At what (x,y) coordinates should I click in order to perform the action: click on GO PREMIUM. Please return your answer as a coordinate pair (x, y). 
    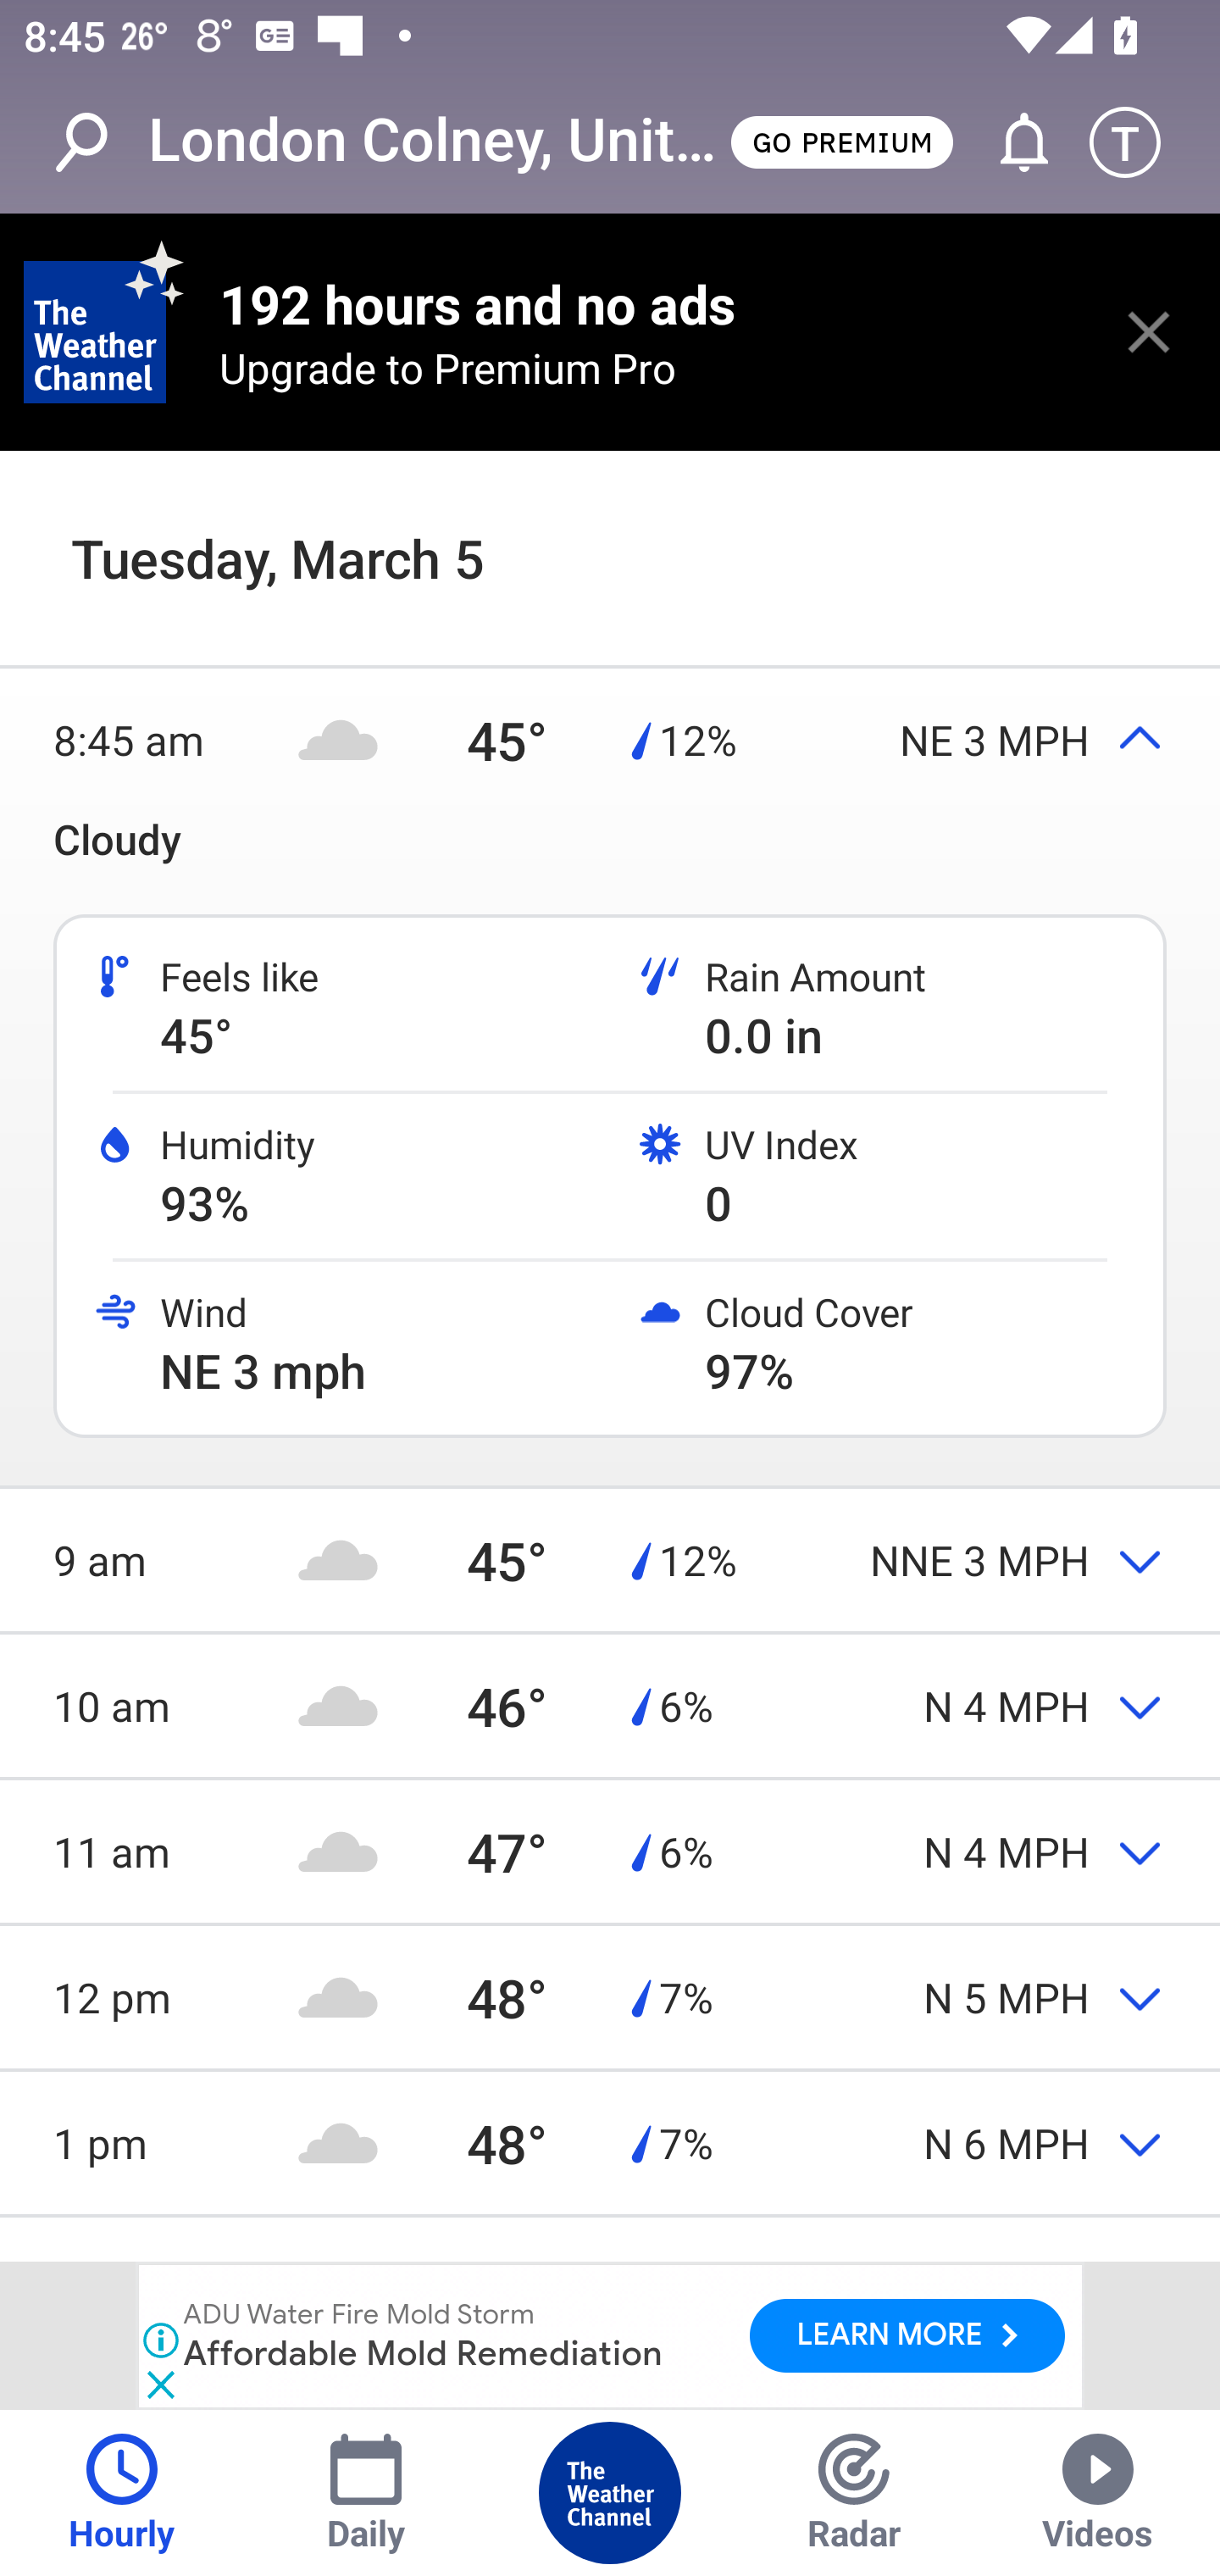
    Looking at the image, I should click on (841, 141).